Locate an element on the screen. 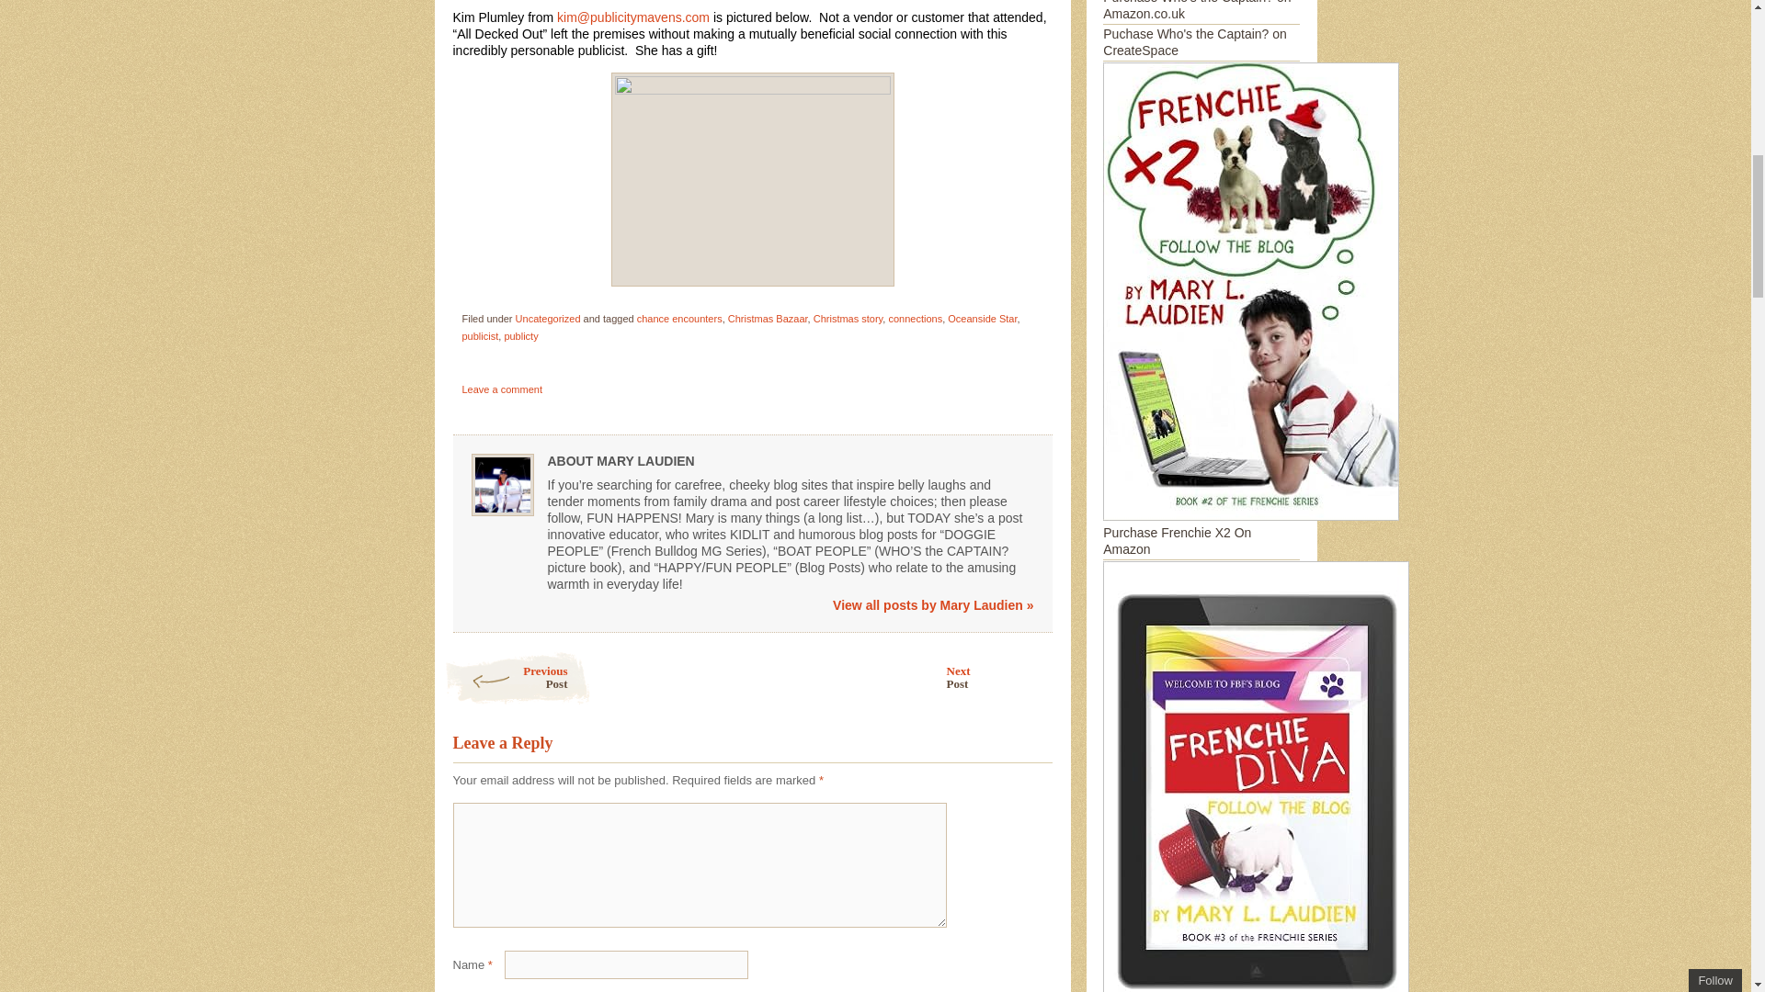  Uncategorized is located at coordinates (516, 678).